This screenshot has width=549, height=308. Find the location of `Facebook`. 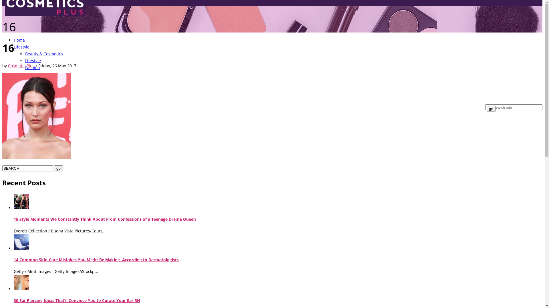

Facebook is located at coordinates (7, 108).